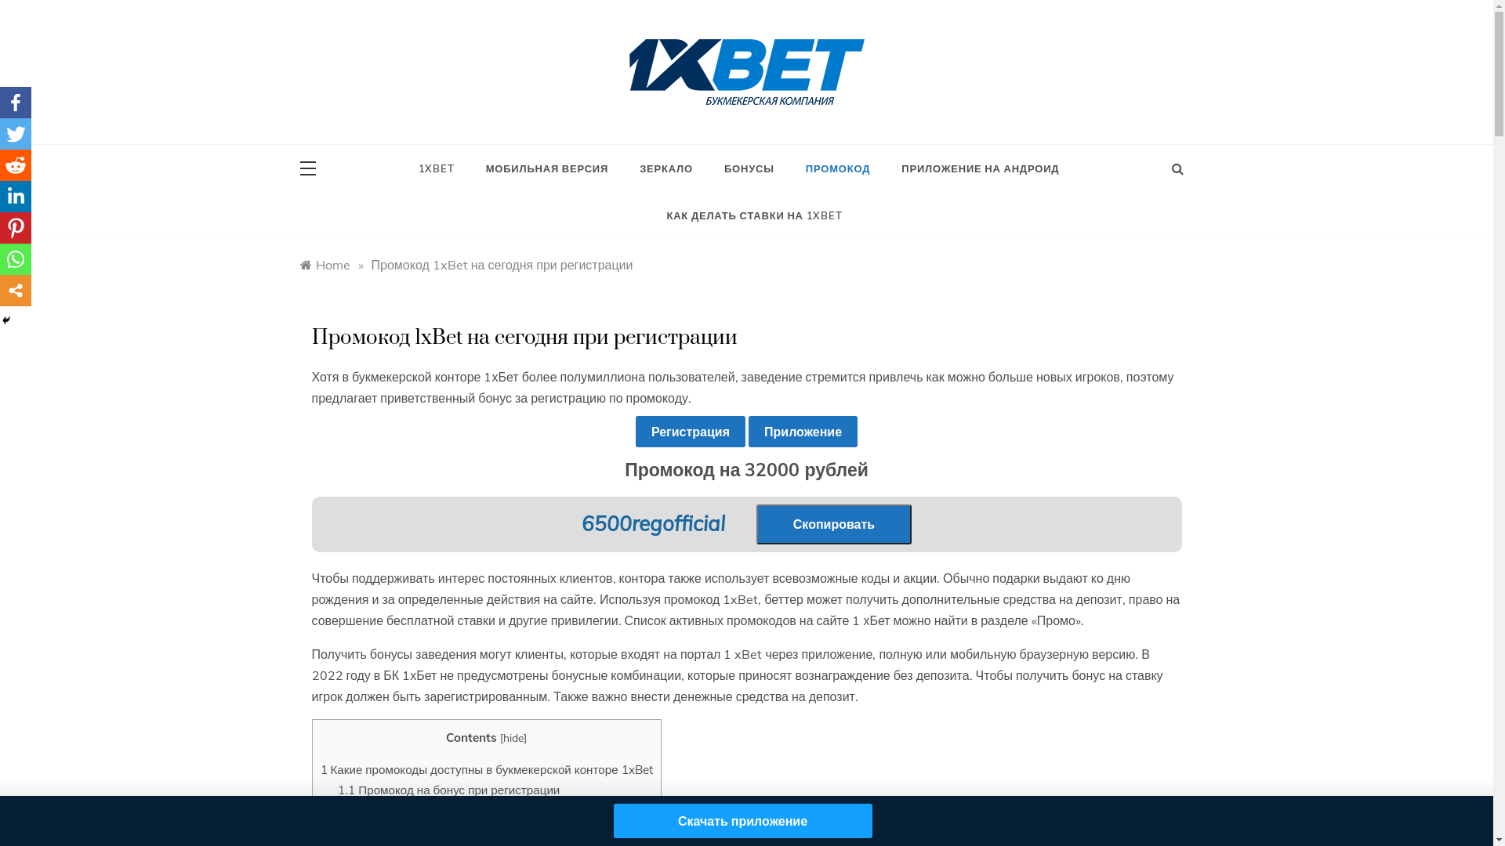 The height and width of the screenshot is (846, 1505). I want to click on hide, so click(513, 738).